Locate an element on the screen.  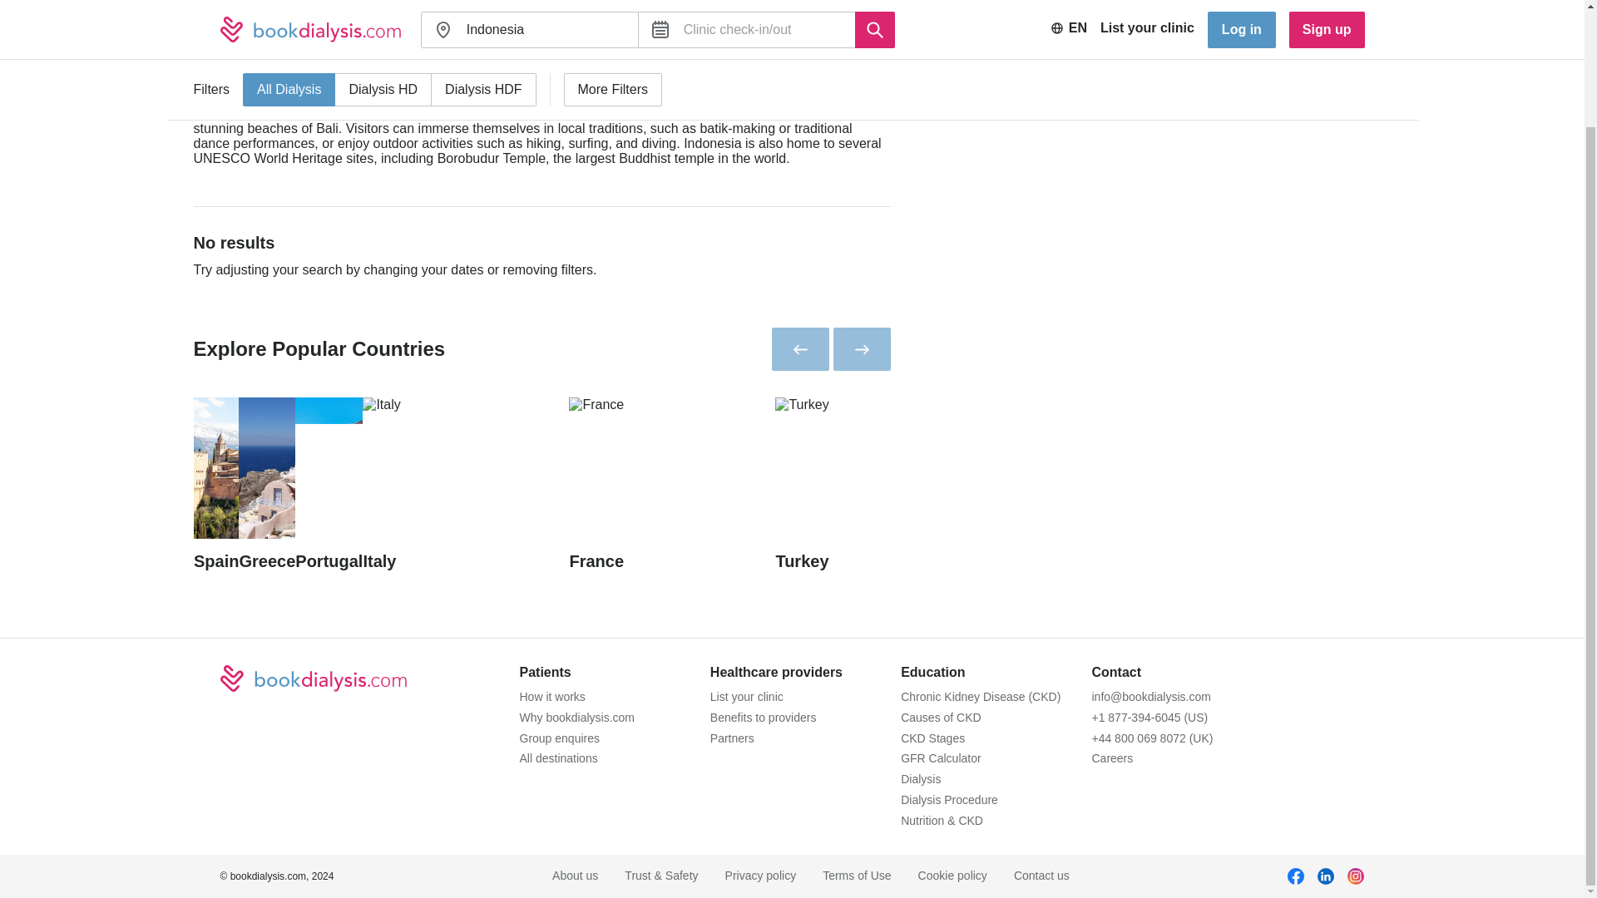
Turkey is located at coordinates (878, 484).